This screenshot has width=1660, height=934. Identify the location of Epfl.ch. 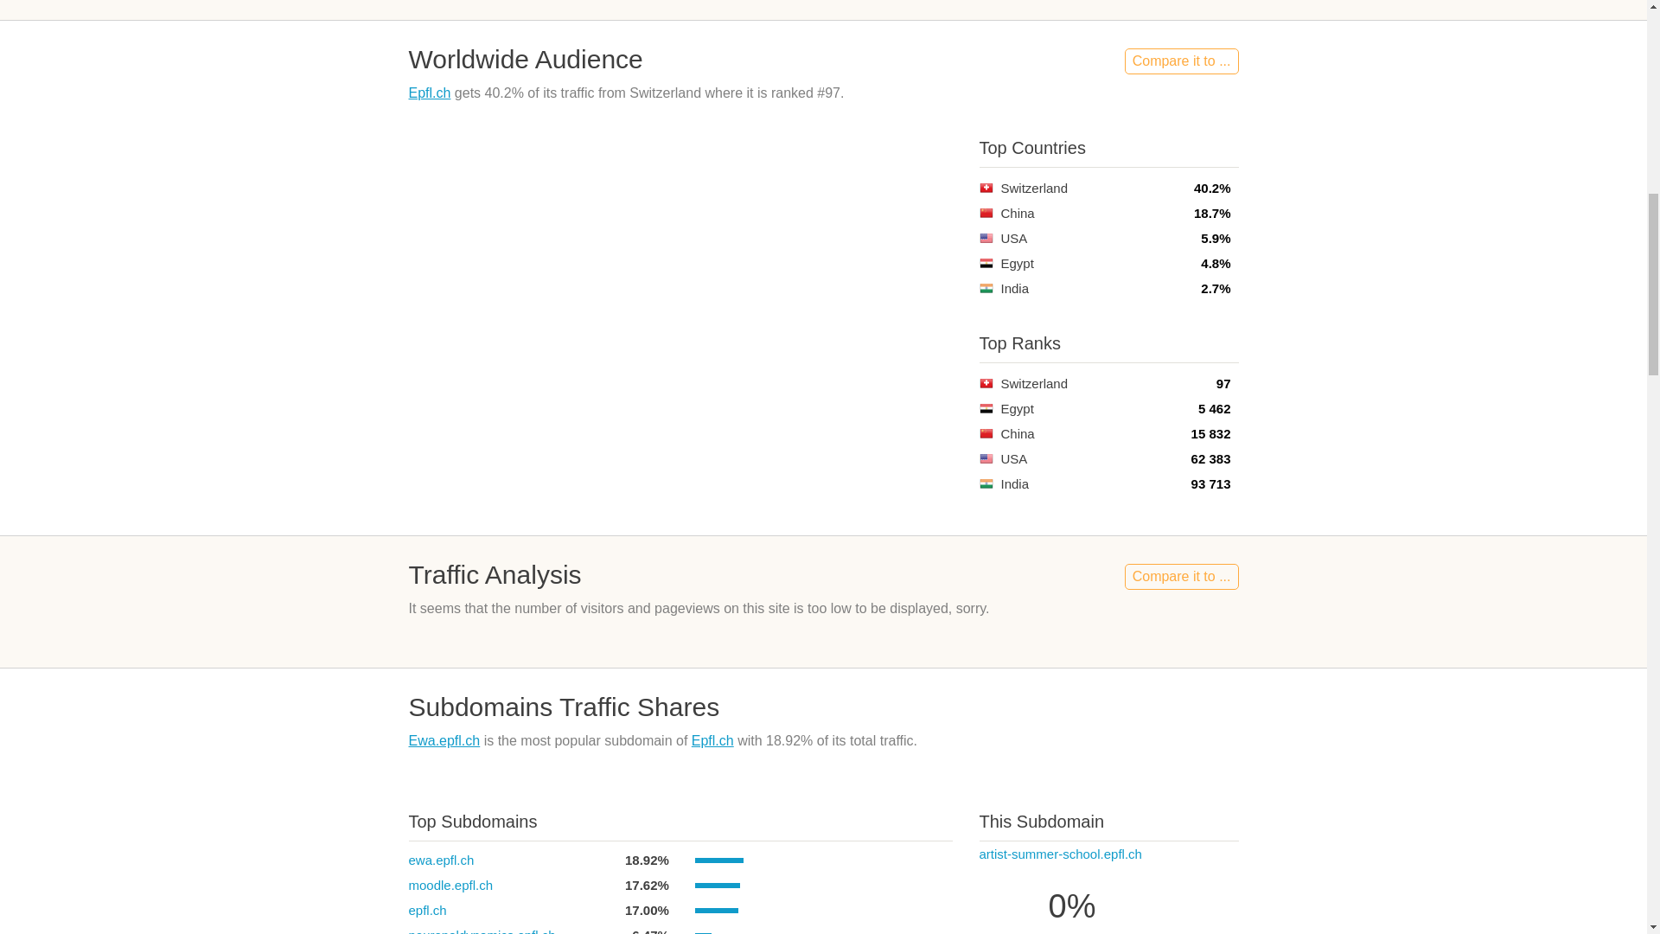
(712, 740).